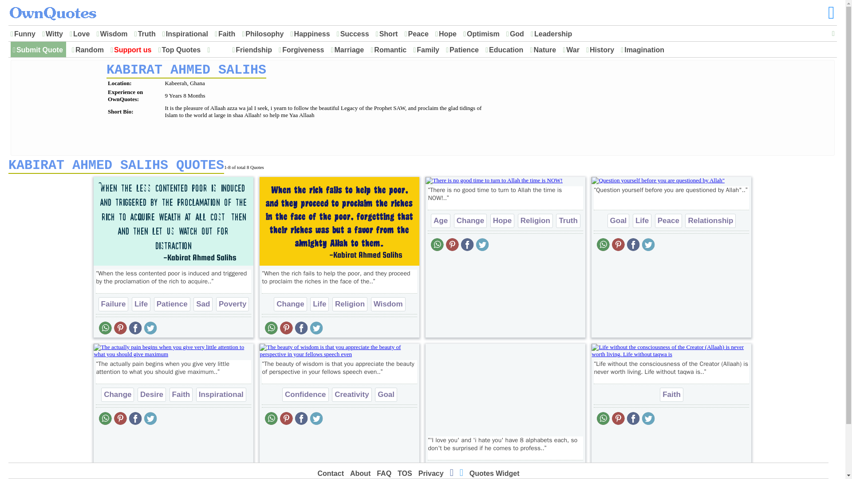 The image size is (852, 479). I want to click on Top Quotes, so click(181, 50).